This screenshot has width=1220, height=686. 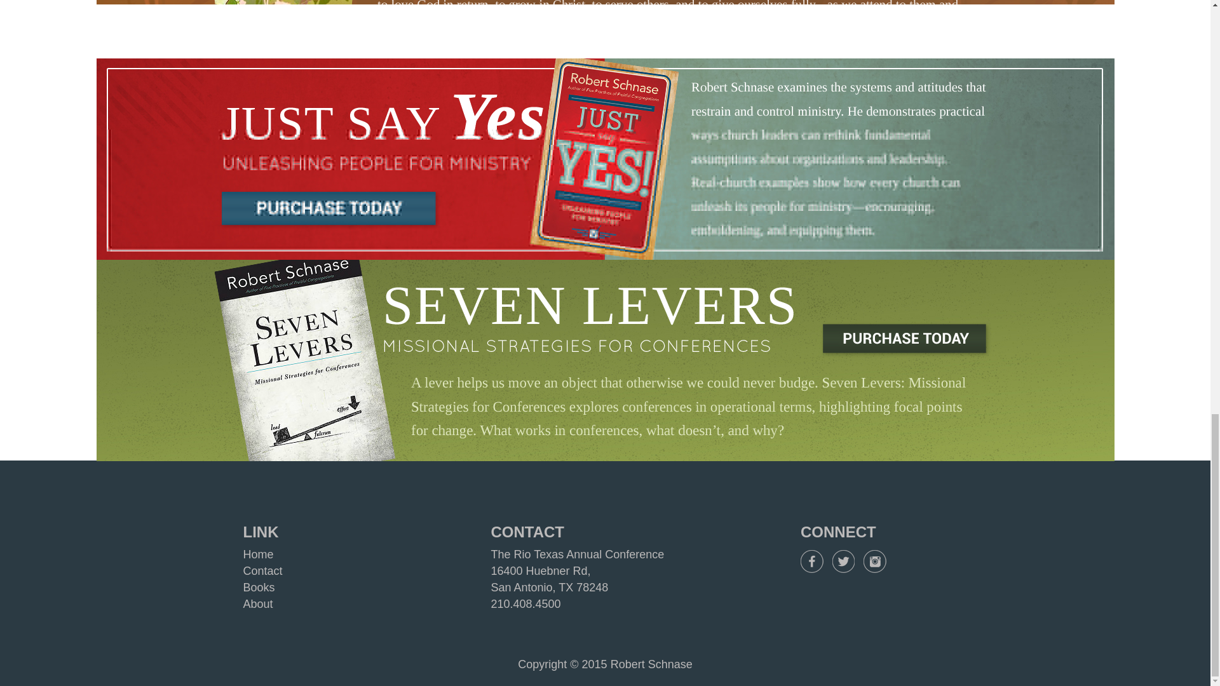 What do you see at coordinates (257, 603) in the screenshot?
I see `About` at bounding box center [257, 603].